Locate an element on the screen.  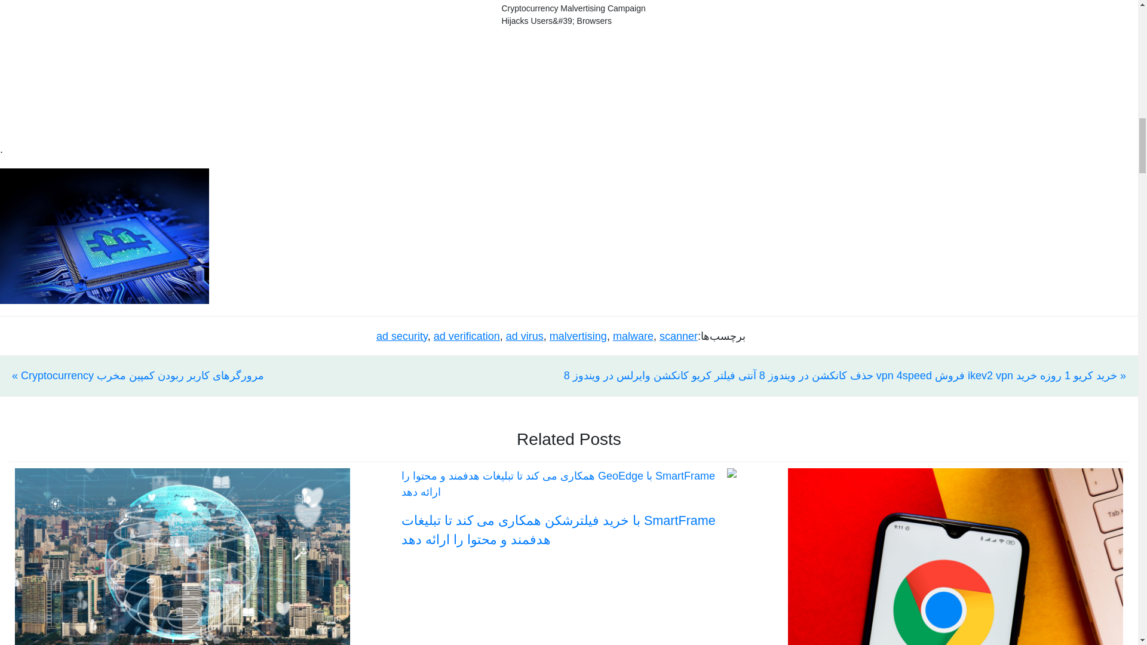
ad verification is located at coordinates (467, 336).